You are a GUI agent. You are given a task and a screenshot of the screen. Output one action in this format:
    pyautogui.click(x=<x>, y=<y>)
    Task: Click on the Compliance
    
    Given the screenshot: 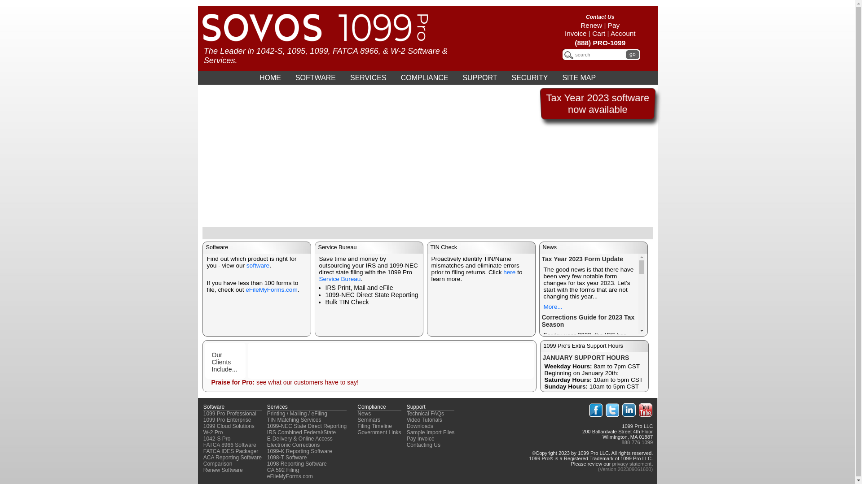 What is the action you would take?
    pyautogui.click(x=372, y=407)
    